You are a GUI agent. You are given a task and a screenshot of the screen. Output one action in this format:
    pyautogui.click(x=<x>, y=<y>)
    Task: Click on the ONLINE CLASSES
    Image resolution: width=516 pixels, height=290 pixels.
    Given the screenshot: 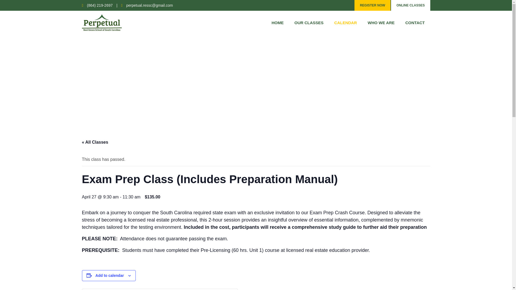 What is the action you would take?
    pyautogui.click(x=410, y=5)
    